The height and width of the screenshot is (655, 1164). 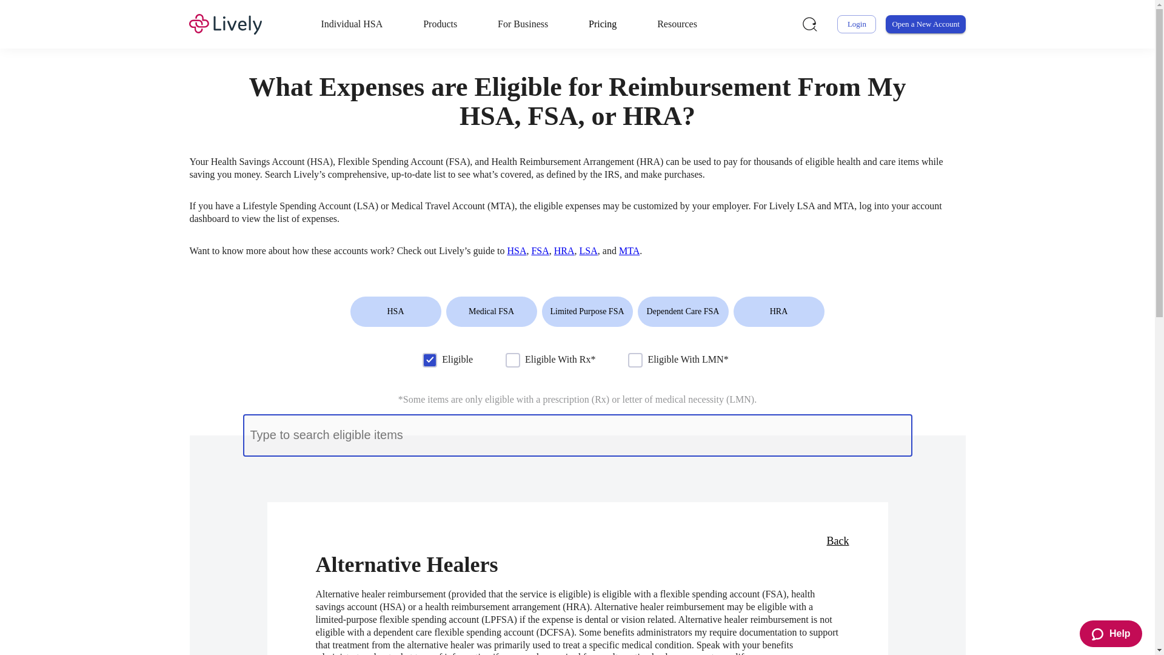 I want to click on For Business, so click(x=523, y=24).